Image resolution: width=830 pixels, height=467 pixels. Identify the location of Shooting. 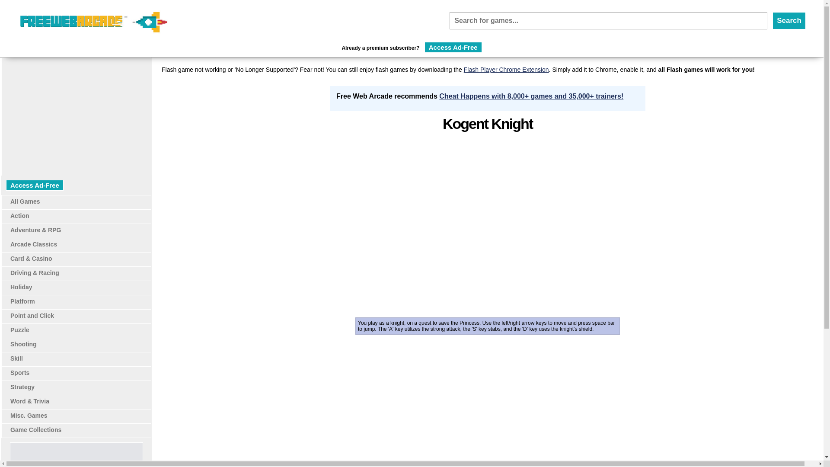
(23, 344).